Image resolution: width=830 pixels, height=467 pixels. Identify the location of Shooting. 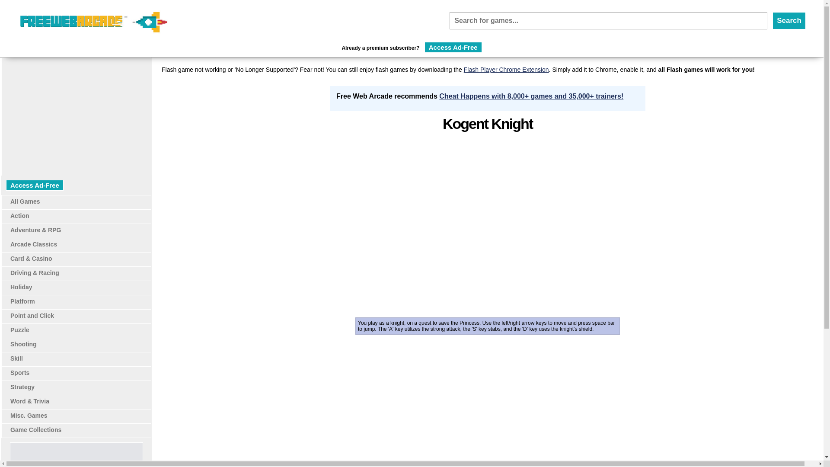
(23, 344).